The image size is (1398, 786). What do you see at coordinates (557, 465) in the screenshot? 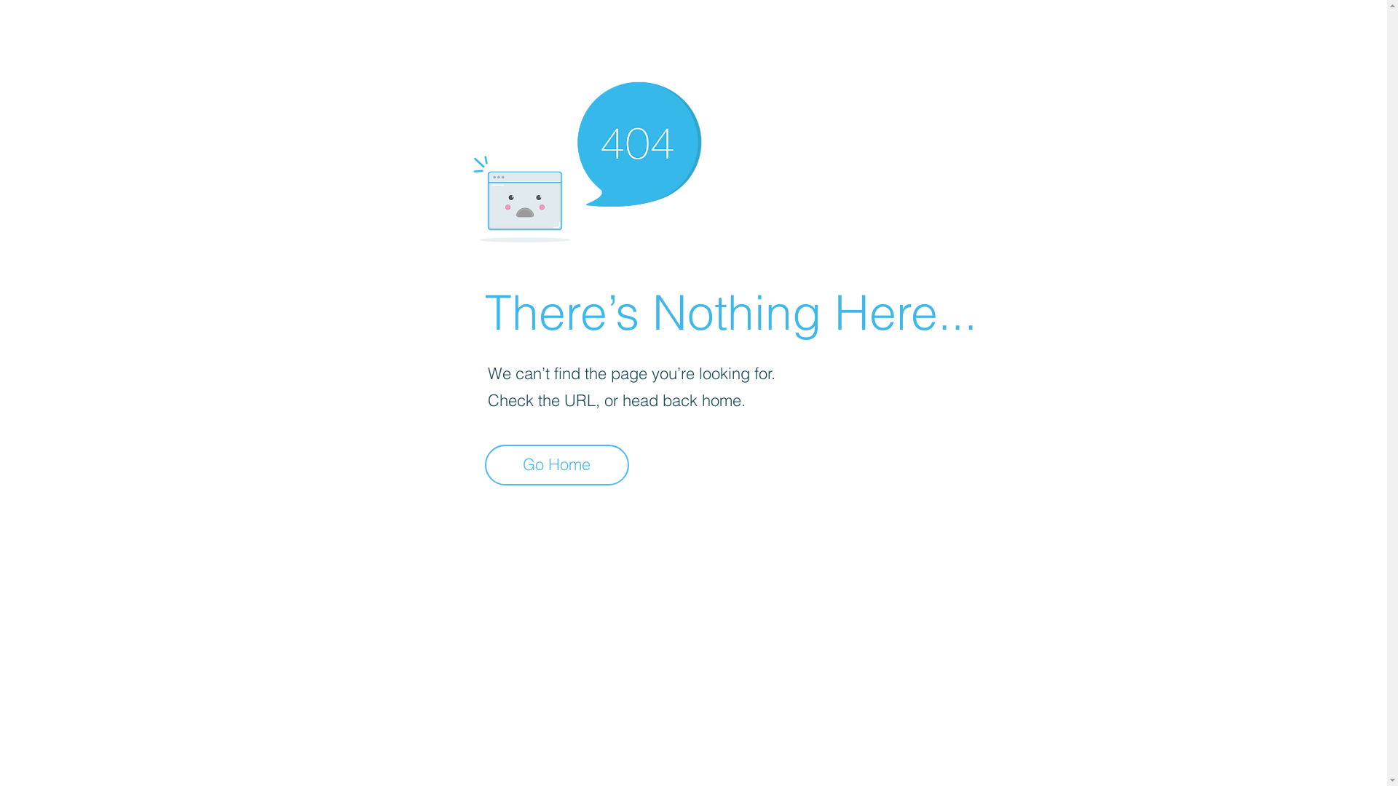
I see `Go Home` at bounding box center [557, 465].